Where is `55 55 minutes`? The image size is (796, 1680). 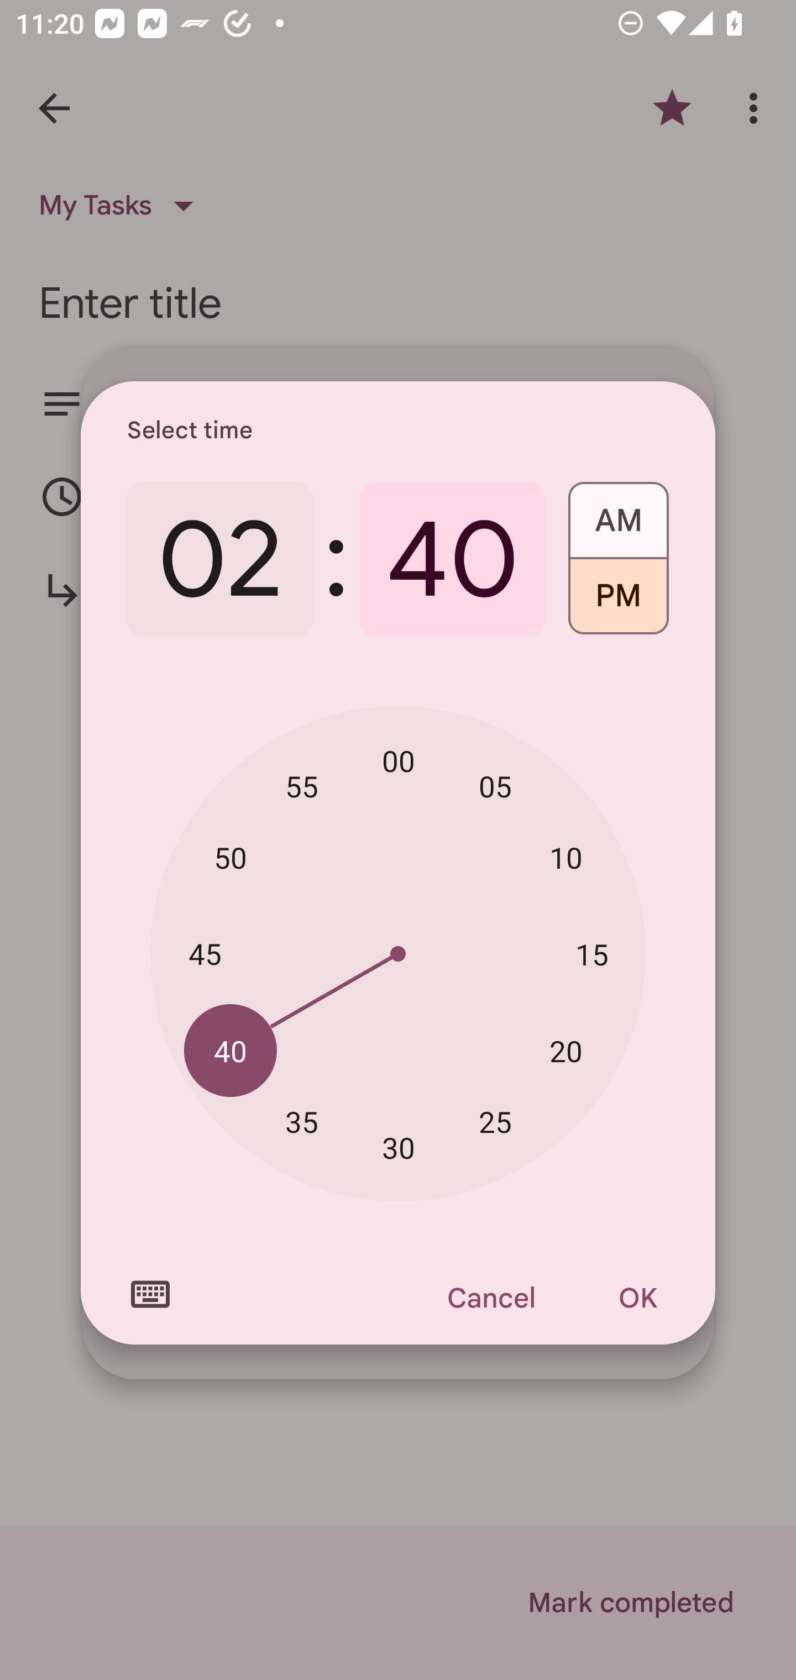 55 55 minutes is located at coordinates (302, 786).